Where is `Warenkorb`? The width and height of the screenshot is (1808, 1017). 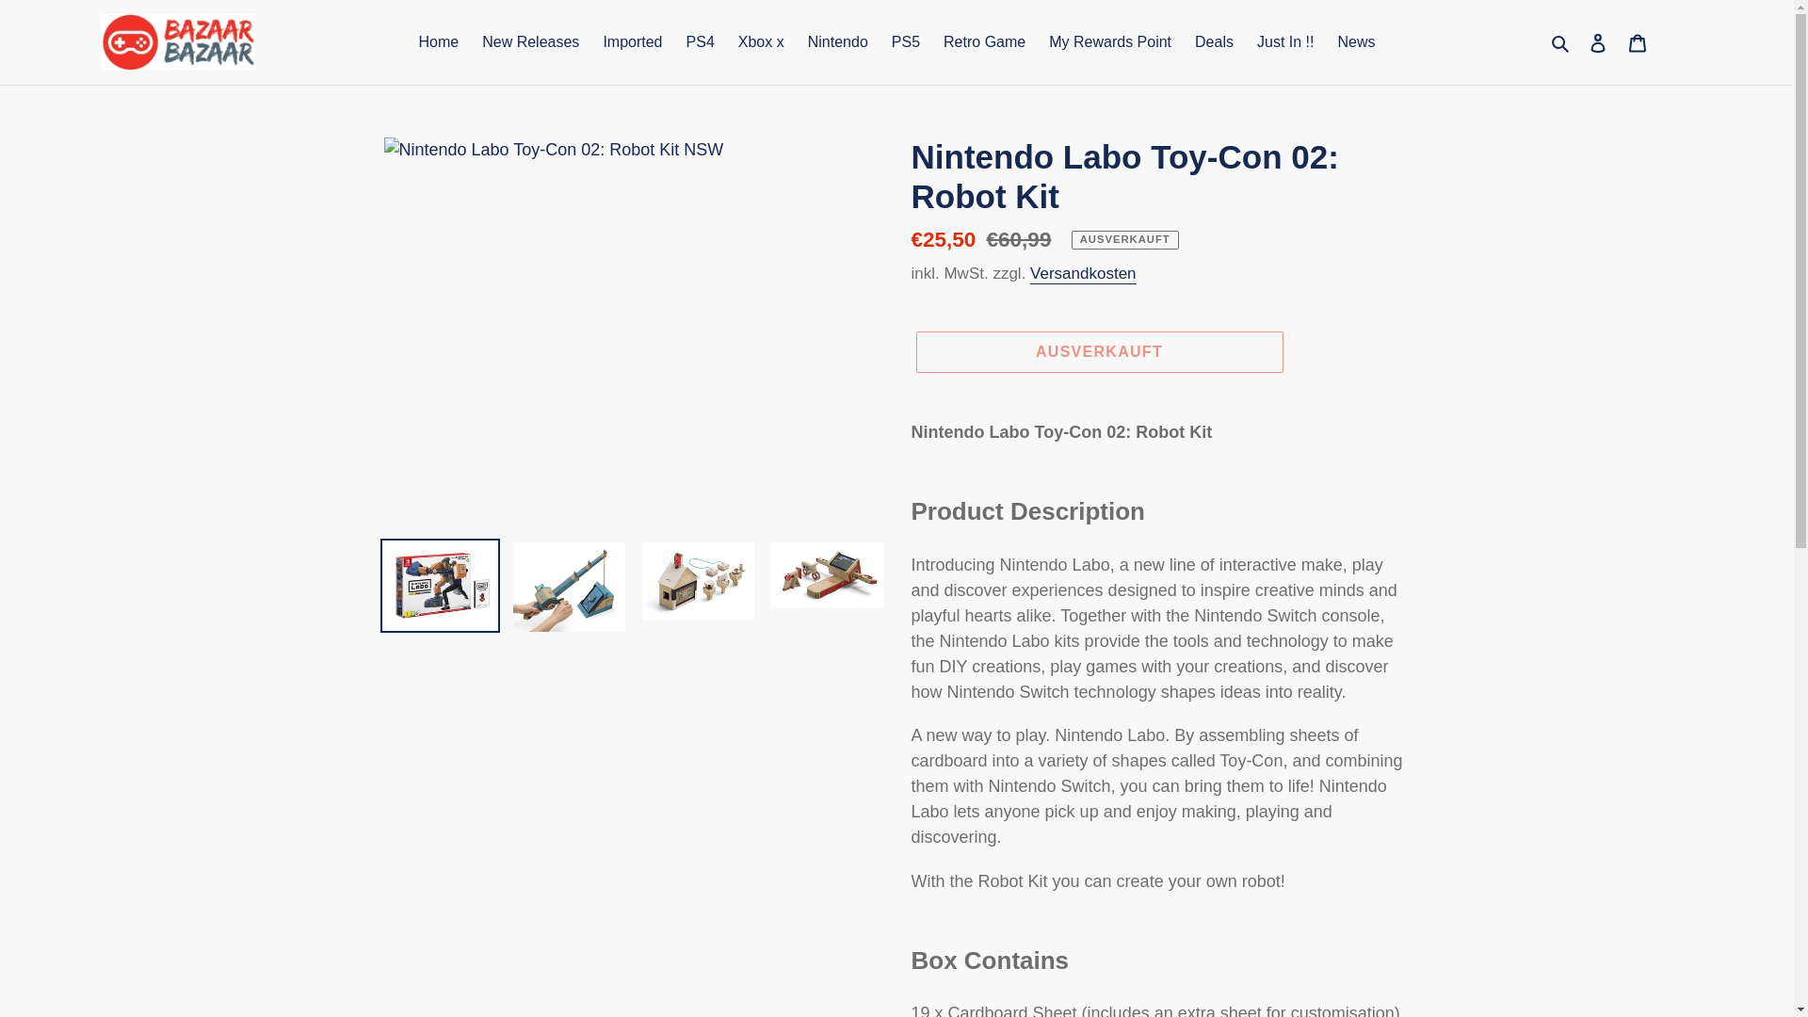 Warenkorb is located at coordinates (1638, 42).